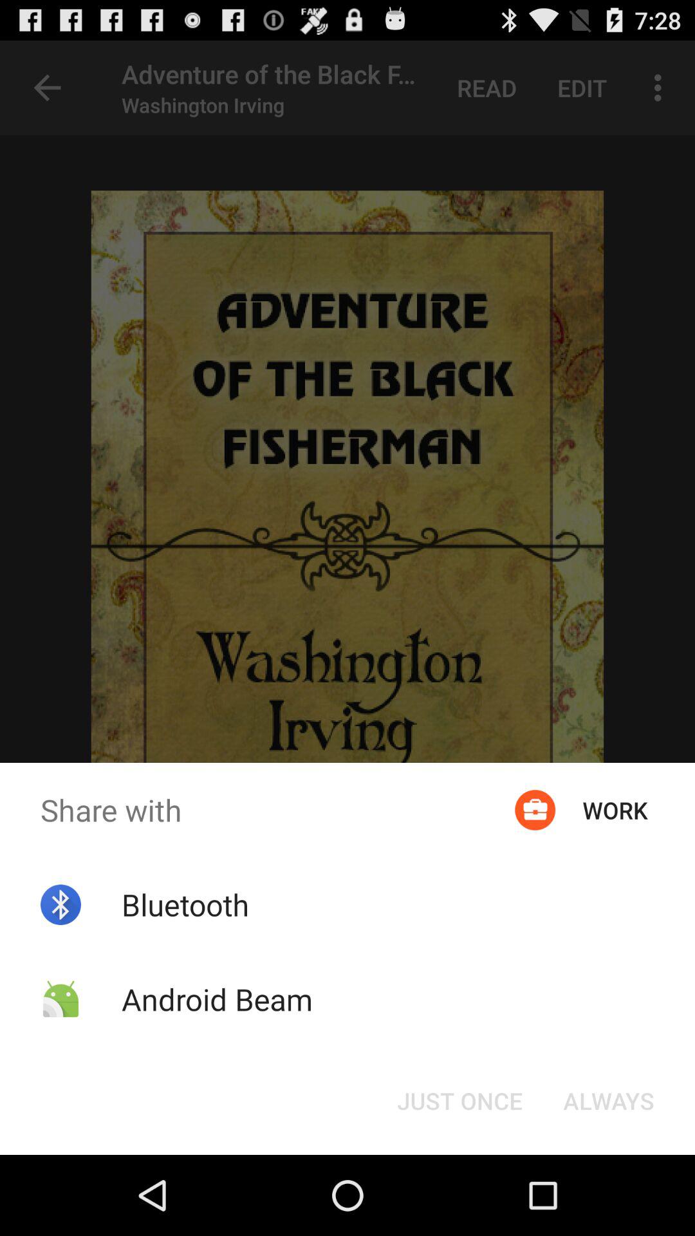 This screenshot has height=1236, width=695. Describe the element at coordinates (185, 904) in the screenshot. I see `select the item above android beam` at that location.